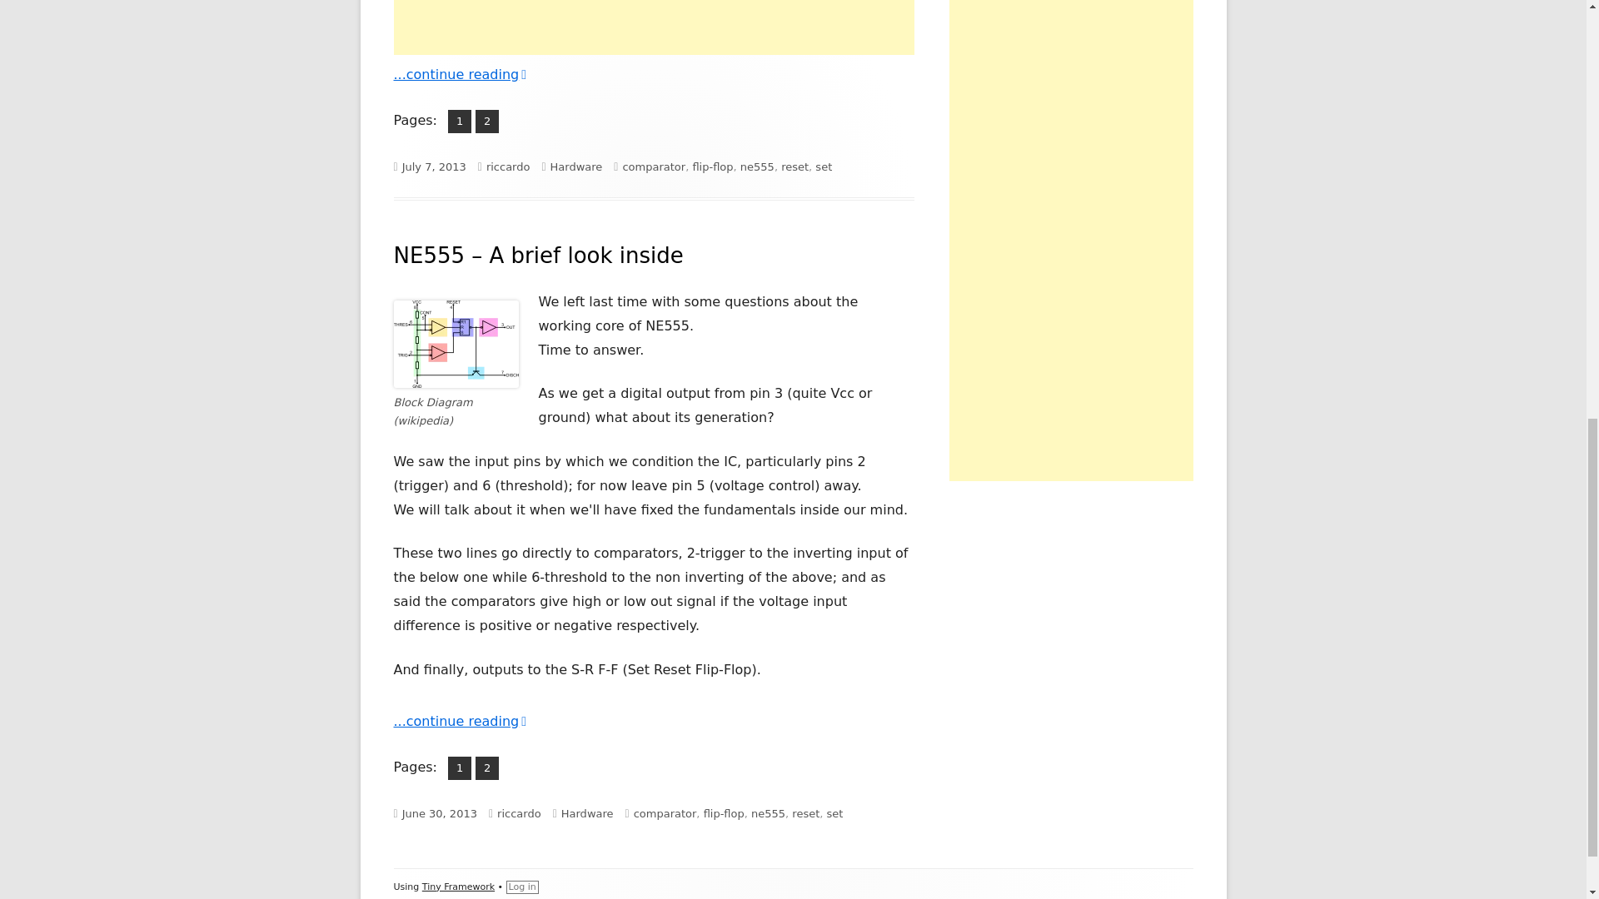 The height and width of the screenshot is (899, 1599). What do you see at coordinates (486, 121) in the screenshot?
I see `reset` at bounding box center [486, 121].